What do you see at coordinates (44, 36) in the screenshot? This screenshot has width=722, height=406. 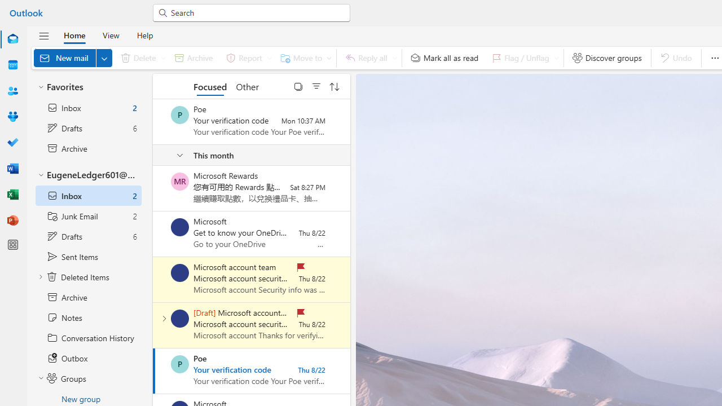 I see `Hide navigation pane` at bounding box center [44, 36].